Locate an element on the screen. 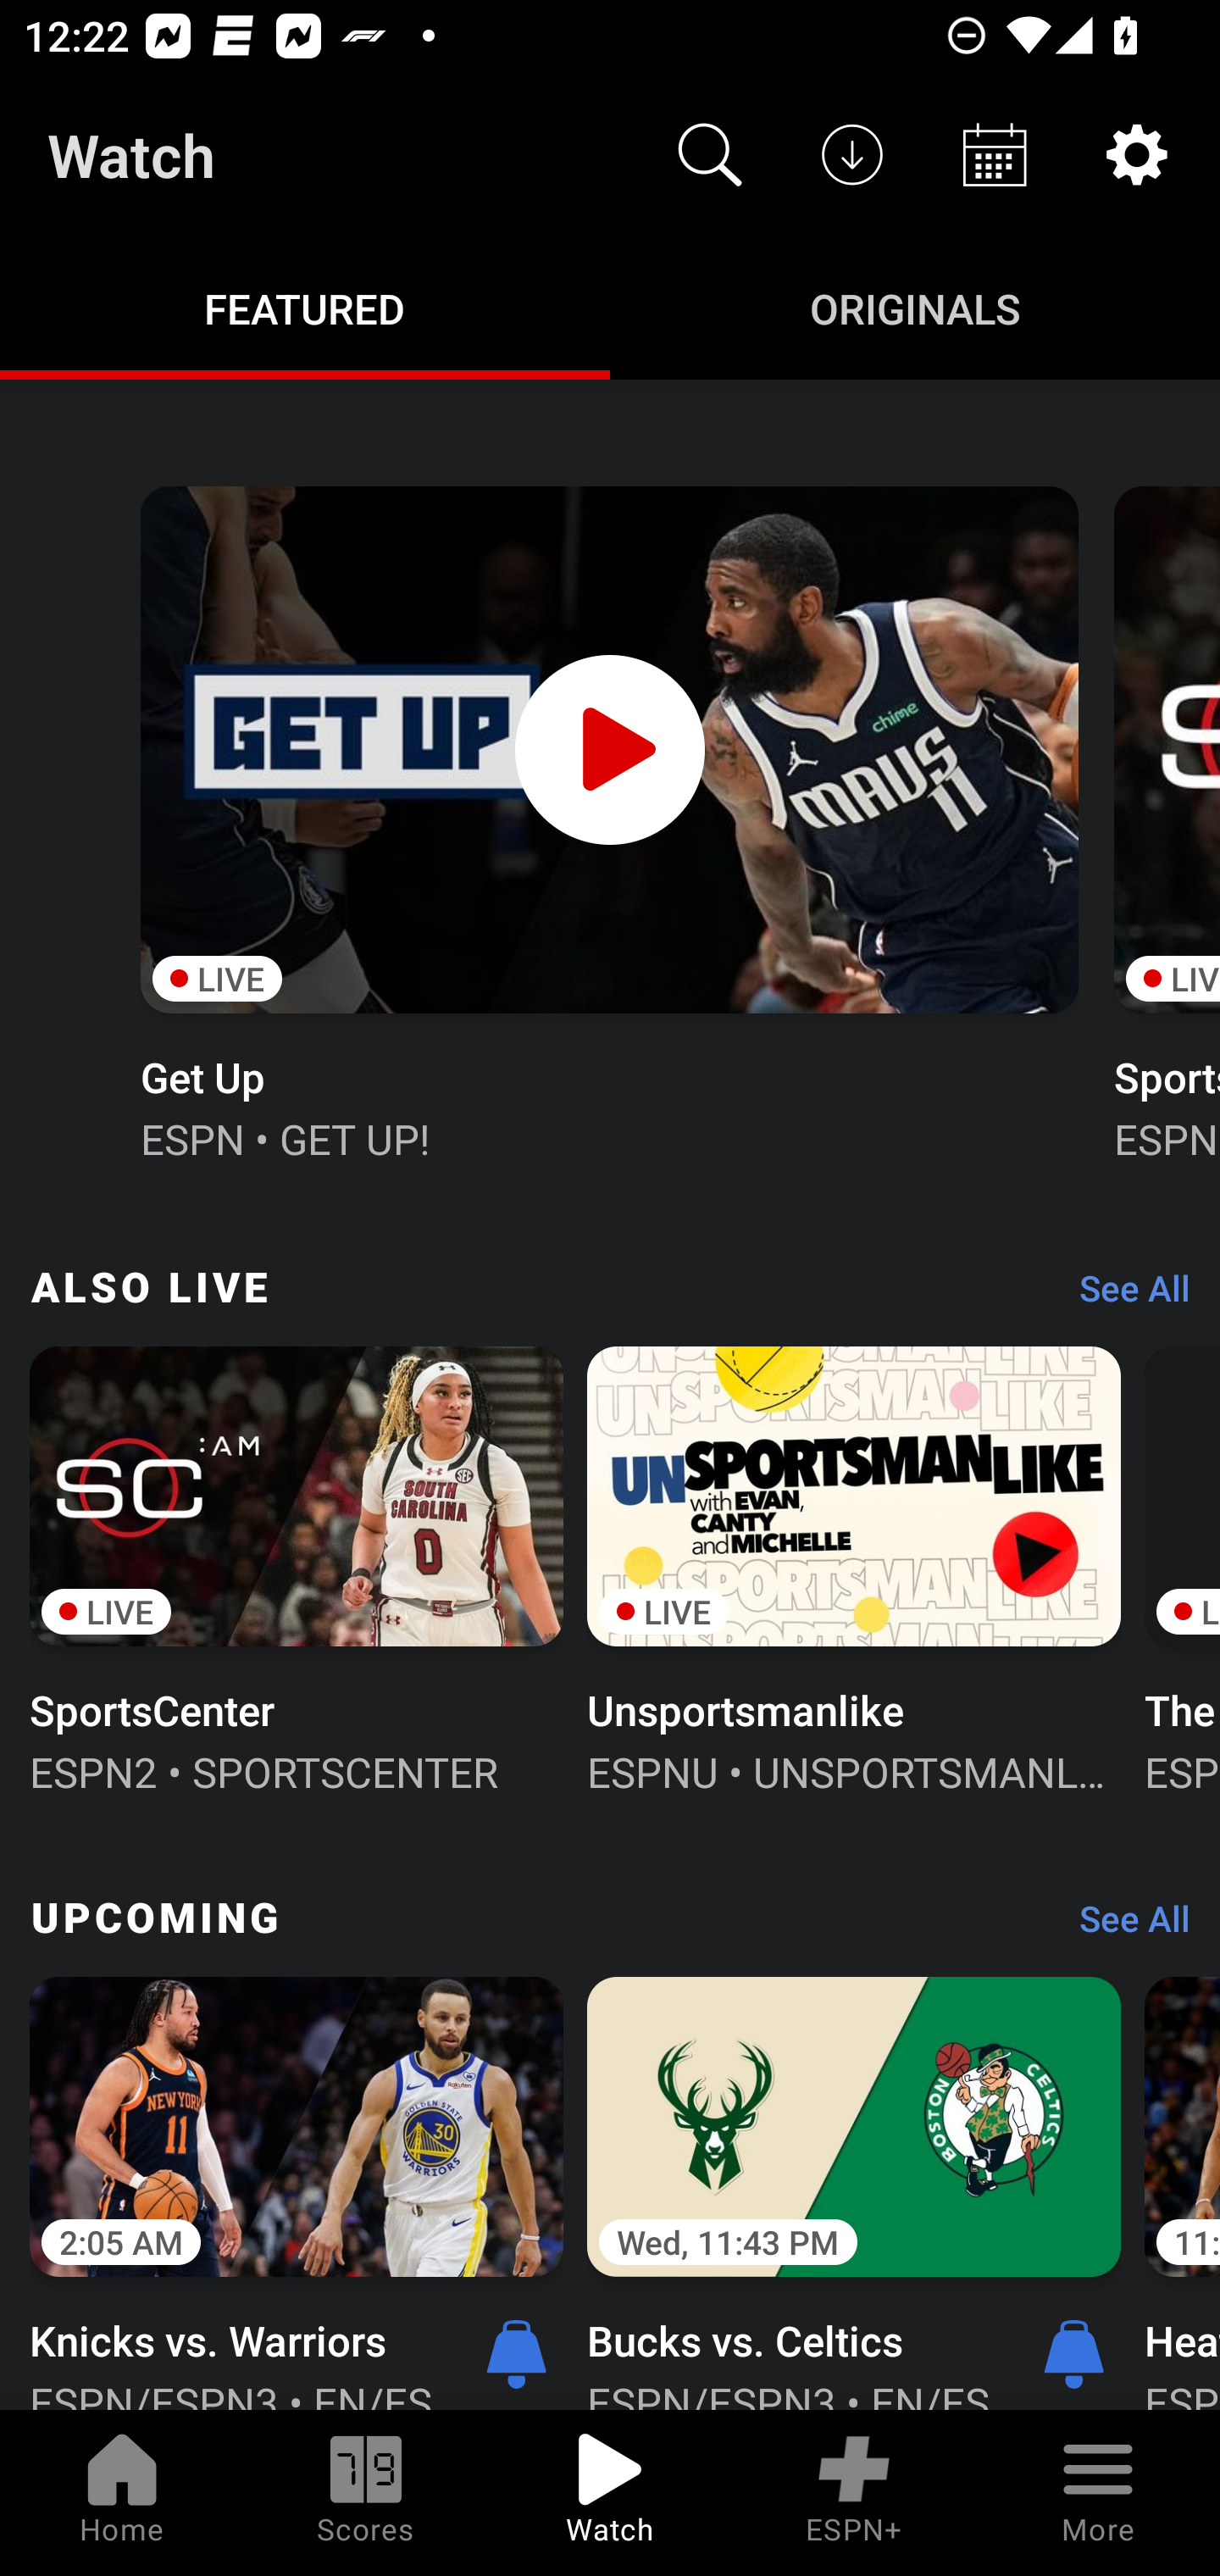 Image resolution: width=1220 pixels, height=2576 pixels. Home is located at coordinates (122, 2493).